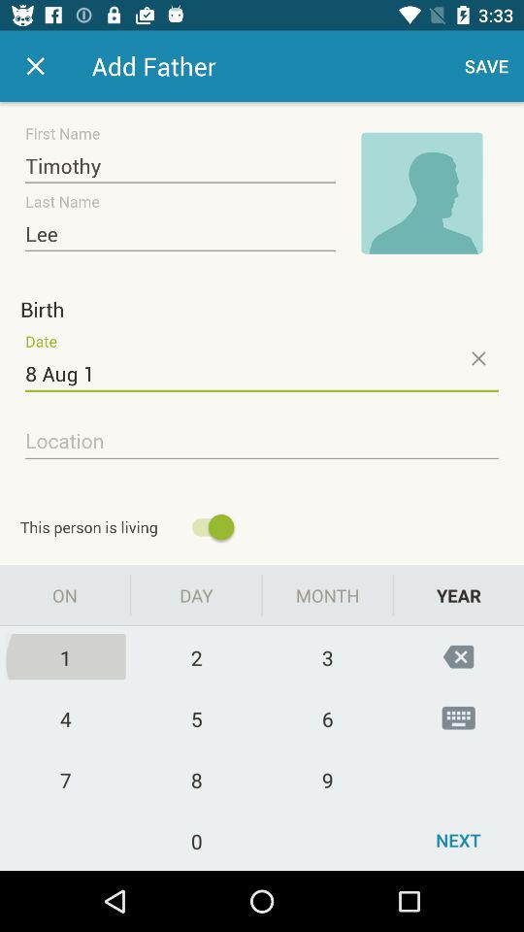  Describe the element at coordinates (35, 66) in the screenshot. I see `close tab` at that location.